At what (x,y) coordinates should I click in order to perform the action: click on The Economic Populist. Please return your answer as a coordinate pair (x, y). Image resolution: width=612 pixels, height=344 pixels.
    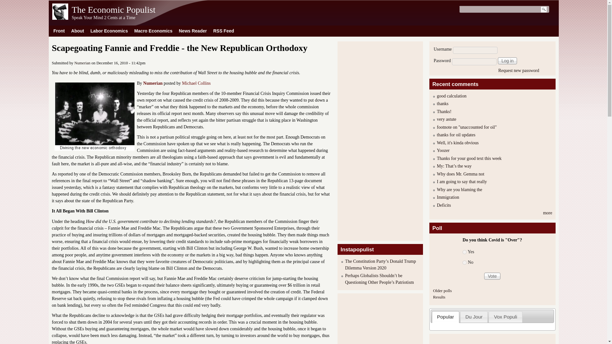
    Looking at the image, I should click on (113, 10).